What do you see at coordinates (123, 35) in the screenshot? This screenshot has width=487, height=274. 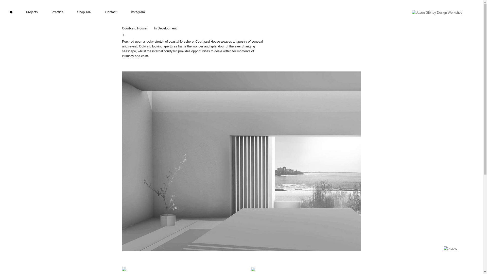 I see `+` at bounding box center [123, 35].